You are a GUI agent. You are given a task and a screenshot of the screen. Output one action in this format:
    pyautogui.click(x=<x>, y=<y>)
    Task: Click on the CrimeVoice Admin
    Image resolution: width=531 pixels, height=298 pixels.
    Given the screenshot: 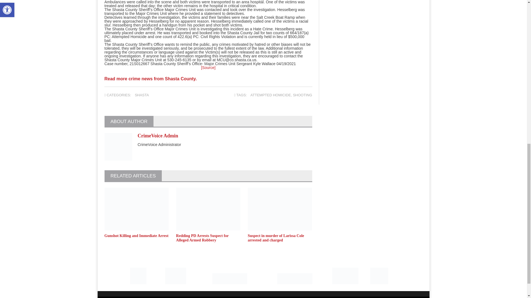 What is the action you would take?
    pyautogui.click(x=158, y=136)
    